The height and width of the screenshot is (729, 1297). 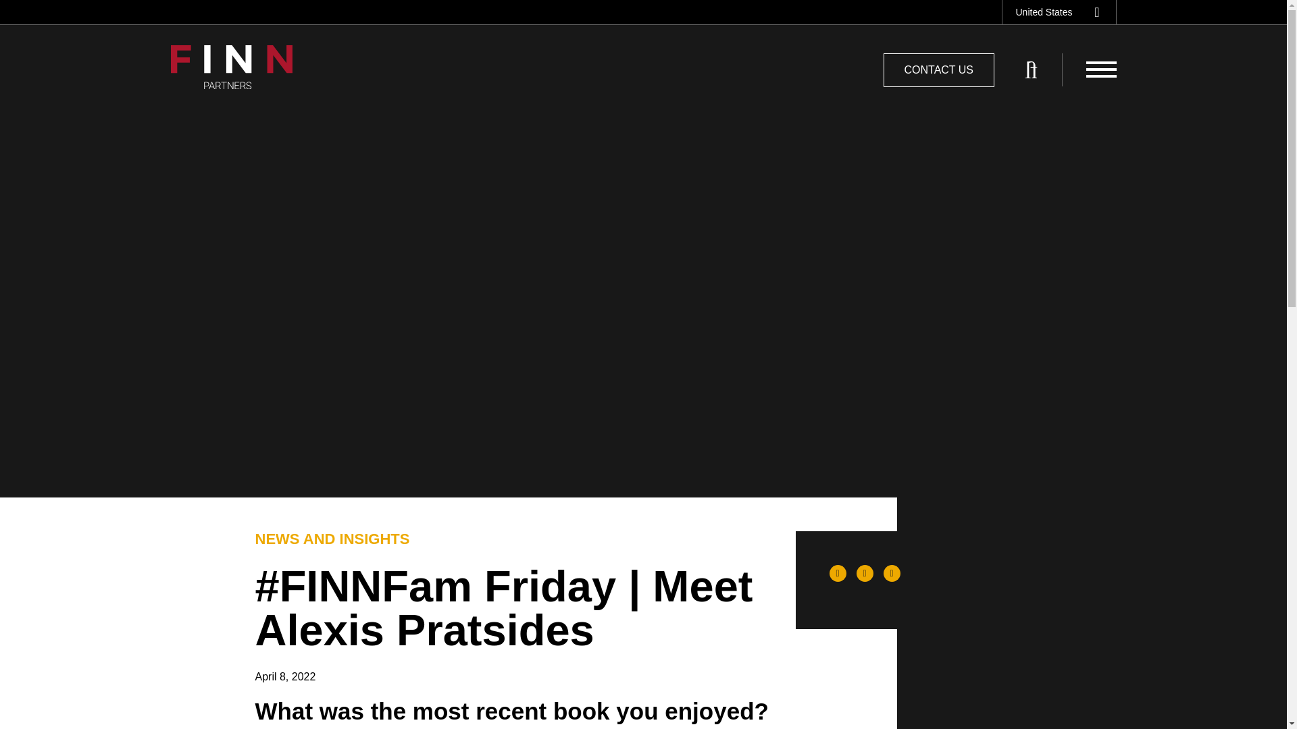 I want to click on NEWS AND INSIGHTS, so click(x=332, y=539).